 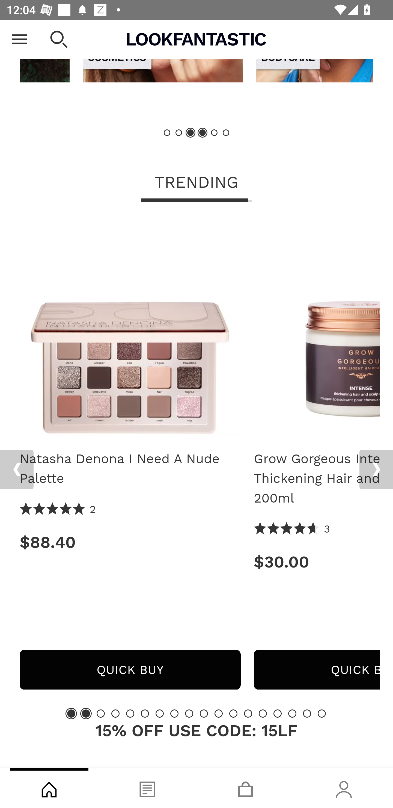 I want to click on Slide 5, so click(x=214, y=133).